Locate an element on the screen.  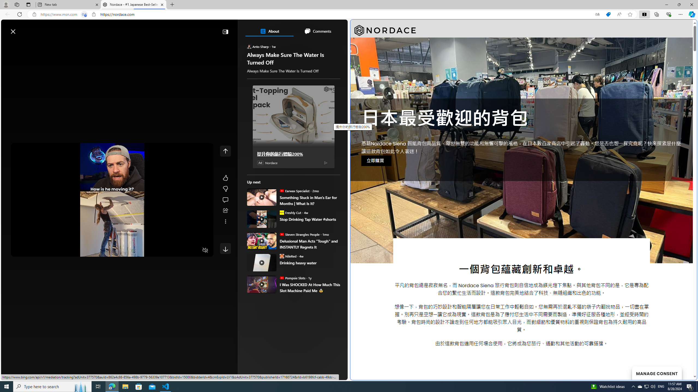
Open settings is located at coordinates (335, 29).